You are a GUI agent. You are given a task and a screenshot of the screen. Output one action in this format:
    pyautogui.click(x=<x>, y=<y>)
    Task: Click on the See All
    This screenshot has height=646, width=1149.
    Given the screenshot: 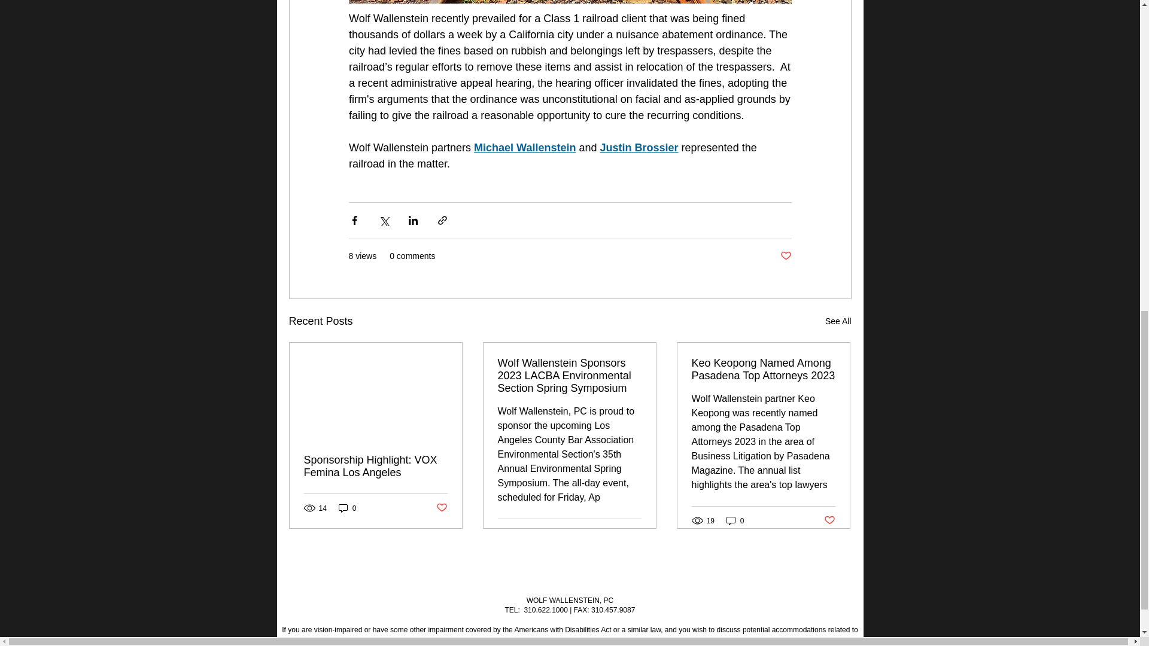 What is the action you would take?
    pyautogui.click(x=838, y=321)
    